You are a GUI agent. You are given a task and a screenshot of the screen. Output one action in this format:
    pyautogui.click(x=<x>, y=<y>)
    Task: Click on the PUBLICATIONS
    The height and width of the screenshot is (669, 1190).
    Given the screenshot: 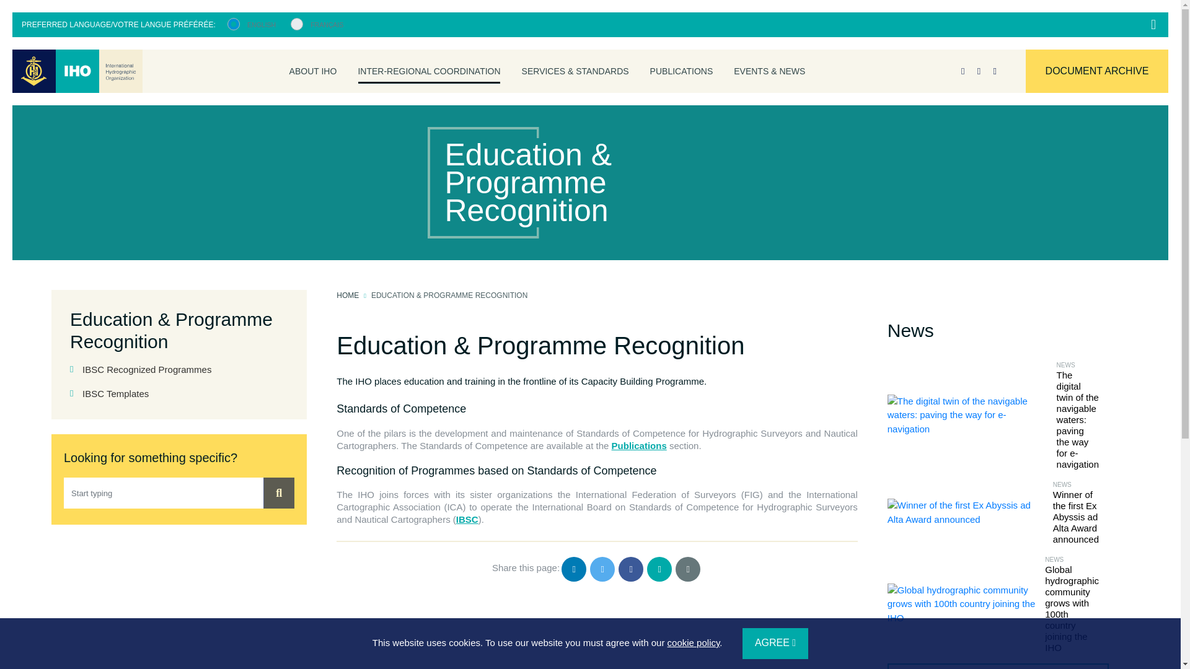 What is the action you would take?
    pyautogui.click(x=682, y=71)
    